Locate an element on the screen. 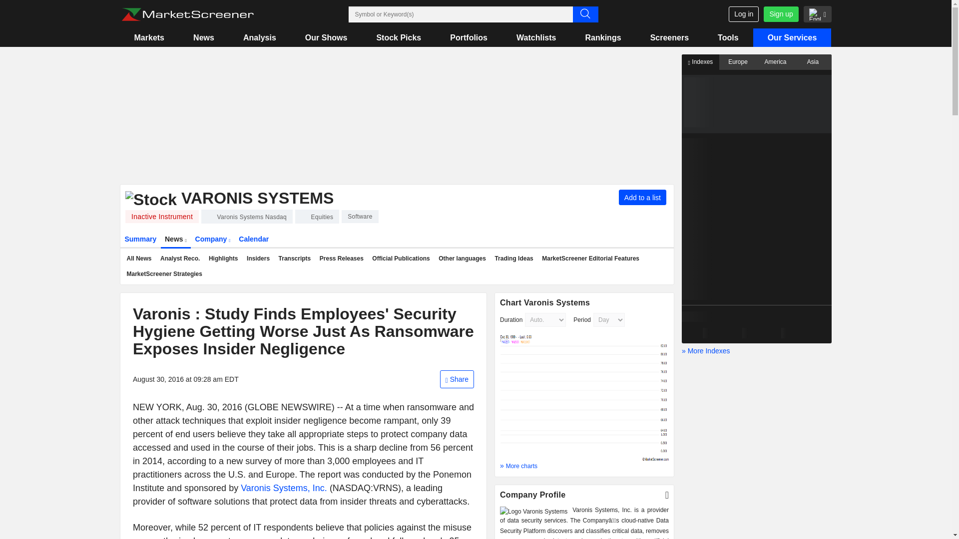 The height and width of the screenshot is (539, 959). Sign up is located at coordinates (780, 14).